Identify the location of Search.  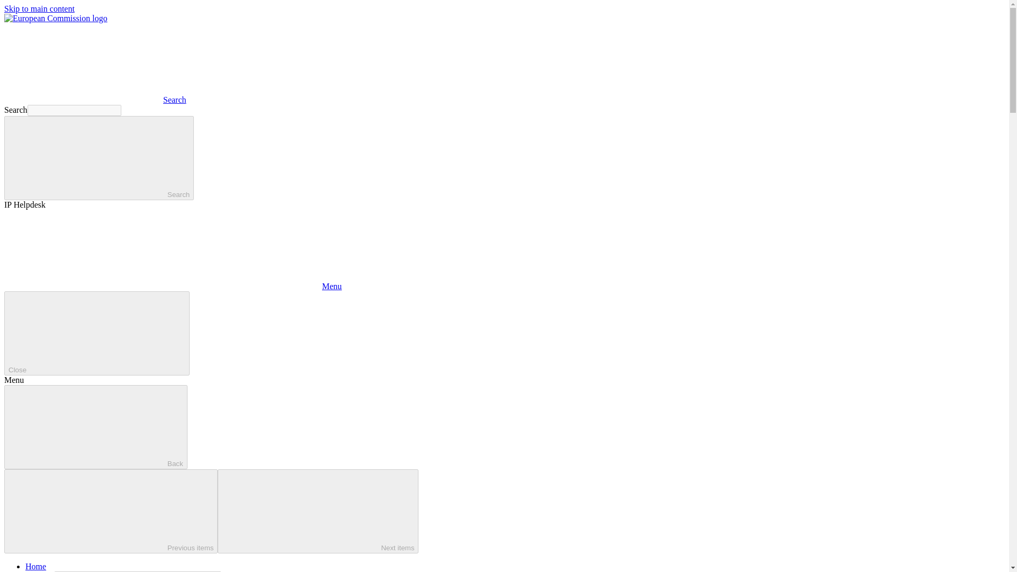
(99, 158).